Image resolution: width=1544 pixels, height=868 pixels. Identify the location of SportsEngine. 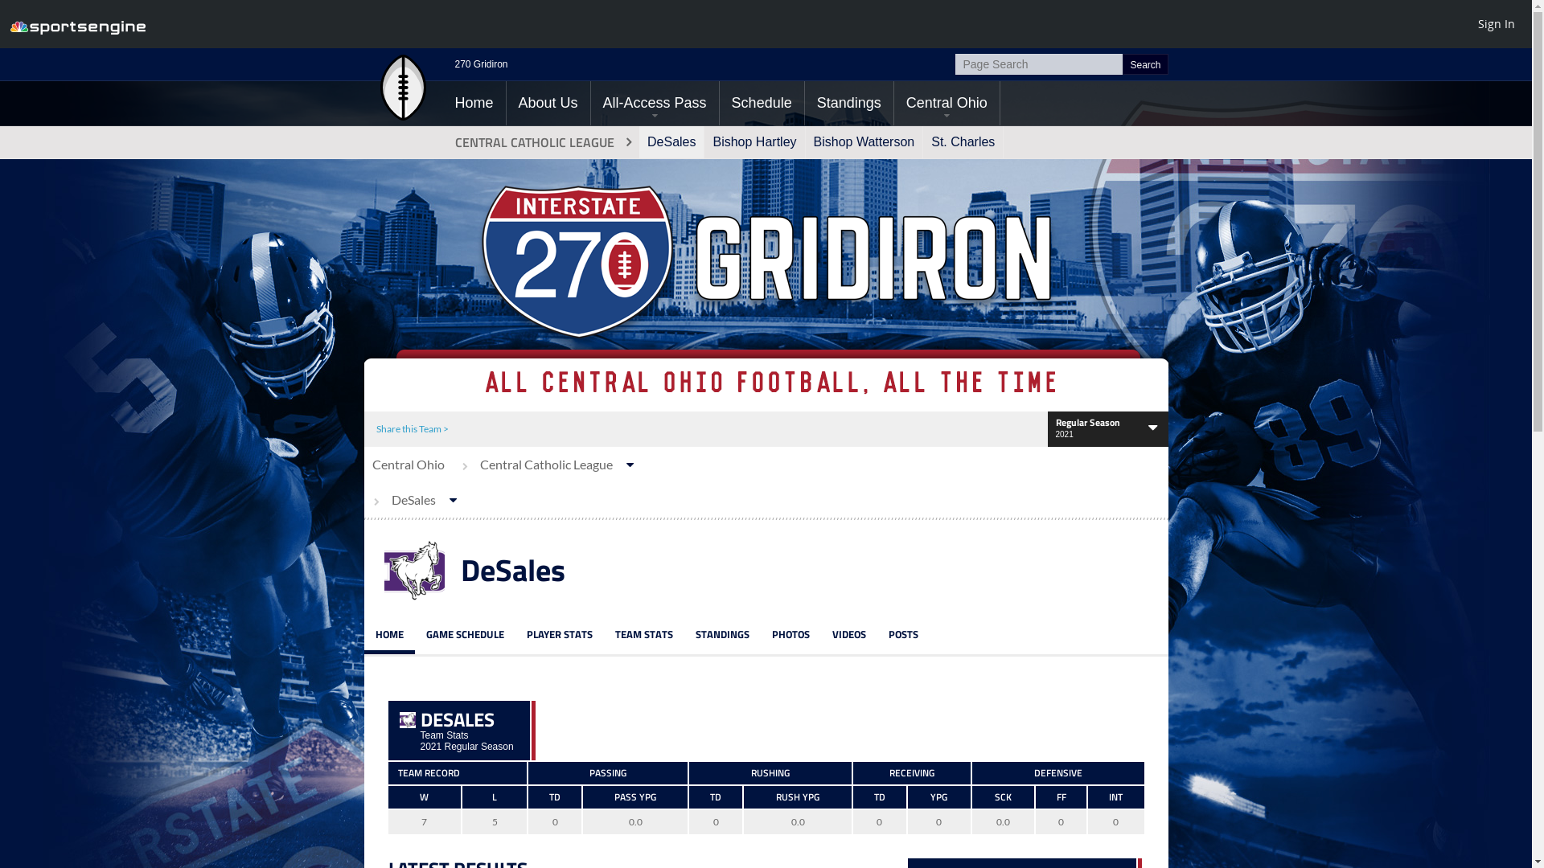
(78, 24).